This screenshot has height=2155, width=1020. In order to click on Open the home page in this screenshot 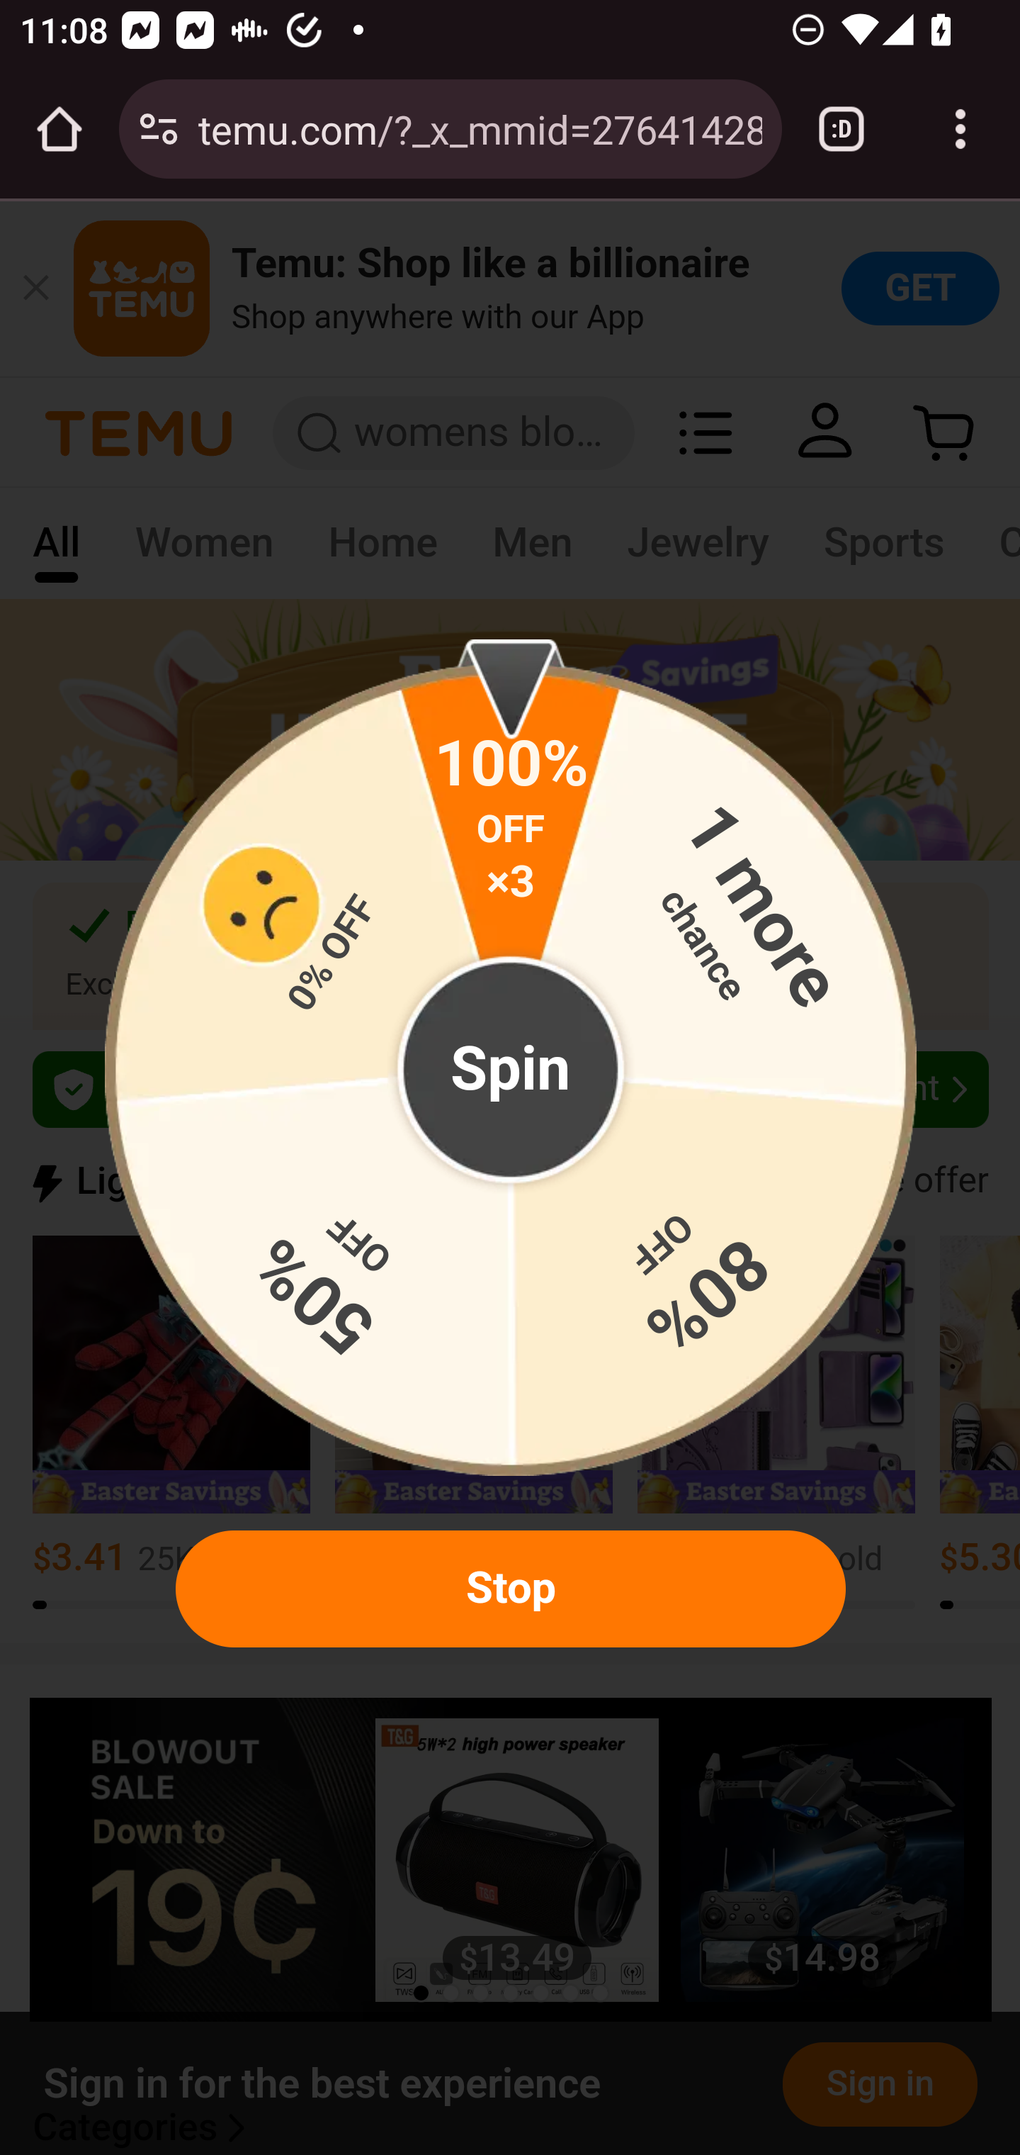, I will do `click(59, 129)`.